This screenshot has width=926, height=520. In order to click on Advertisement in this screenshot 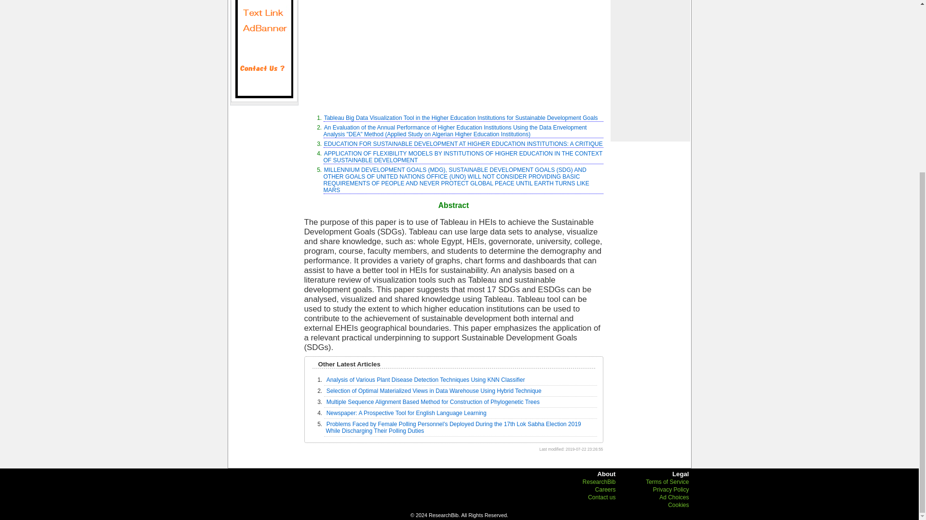, I will do `click(649, 70)`.